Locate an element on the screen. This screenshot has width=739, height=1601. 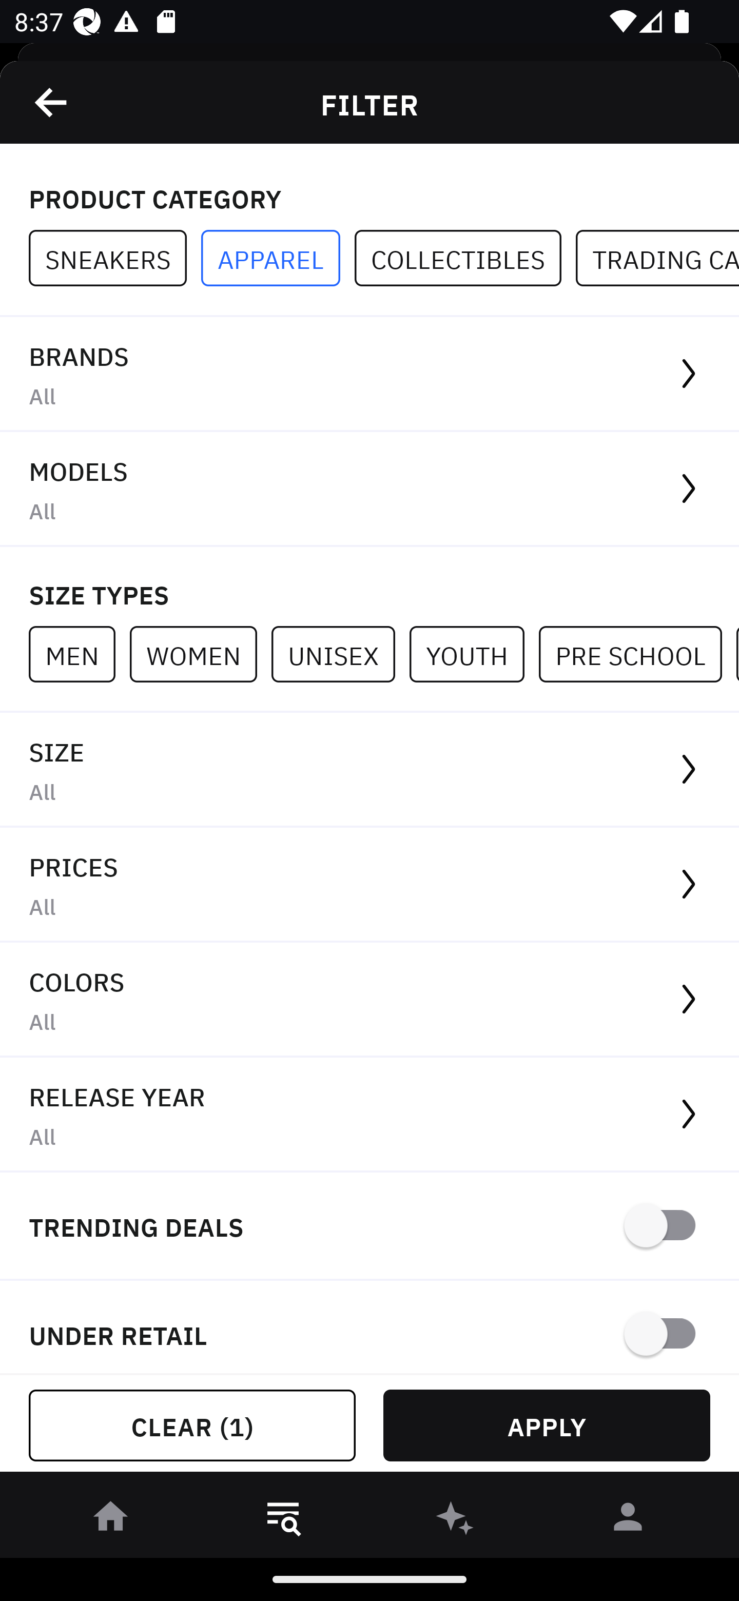
PRICES All is located at coordinates (369, 885).